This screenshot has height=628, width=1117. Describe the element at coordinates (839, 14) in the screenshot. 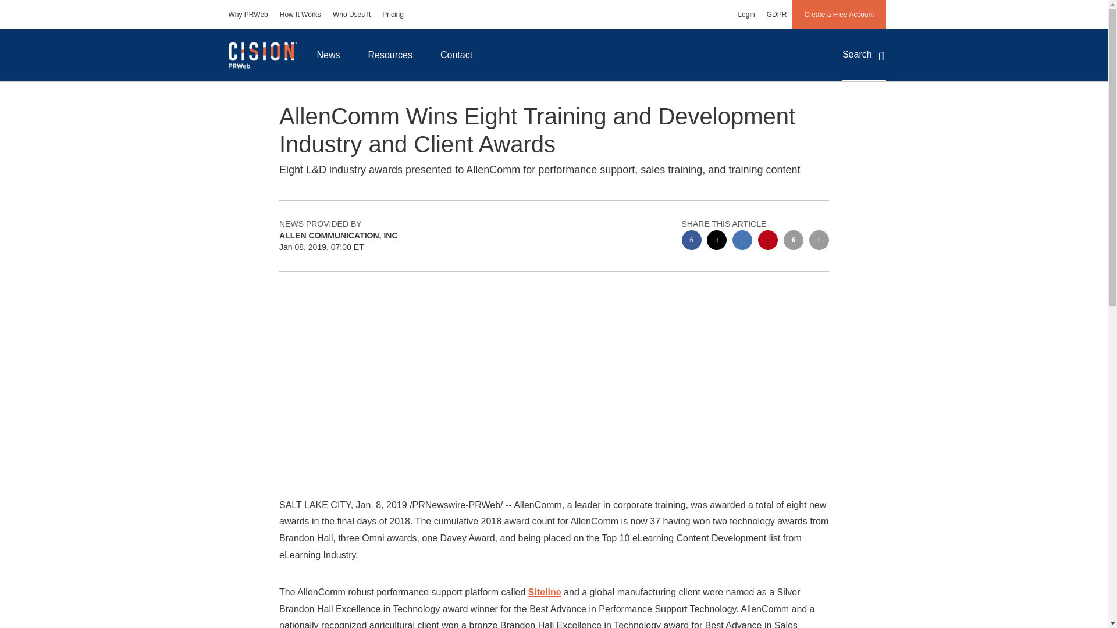

I see `Create a Free Account` at that location.